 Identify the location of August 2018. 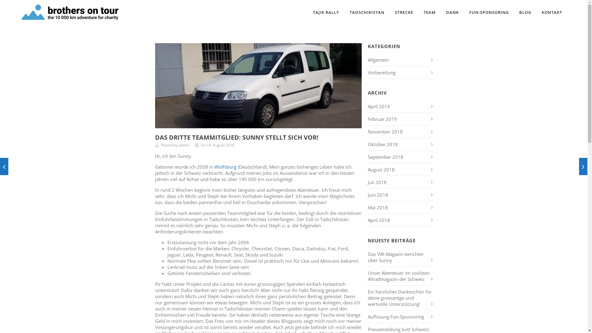
(381, 170).